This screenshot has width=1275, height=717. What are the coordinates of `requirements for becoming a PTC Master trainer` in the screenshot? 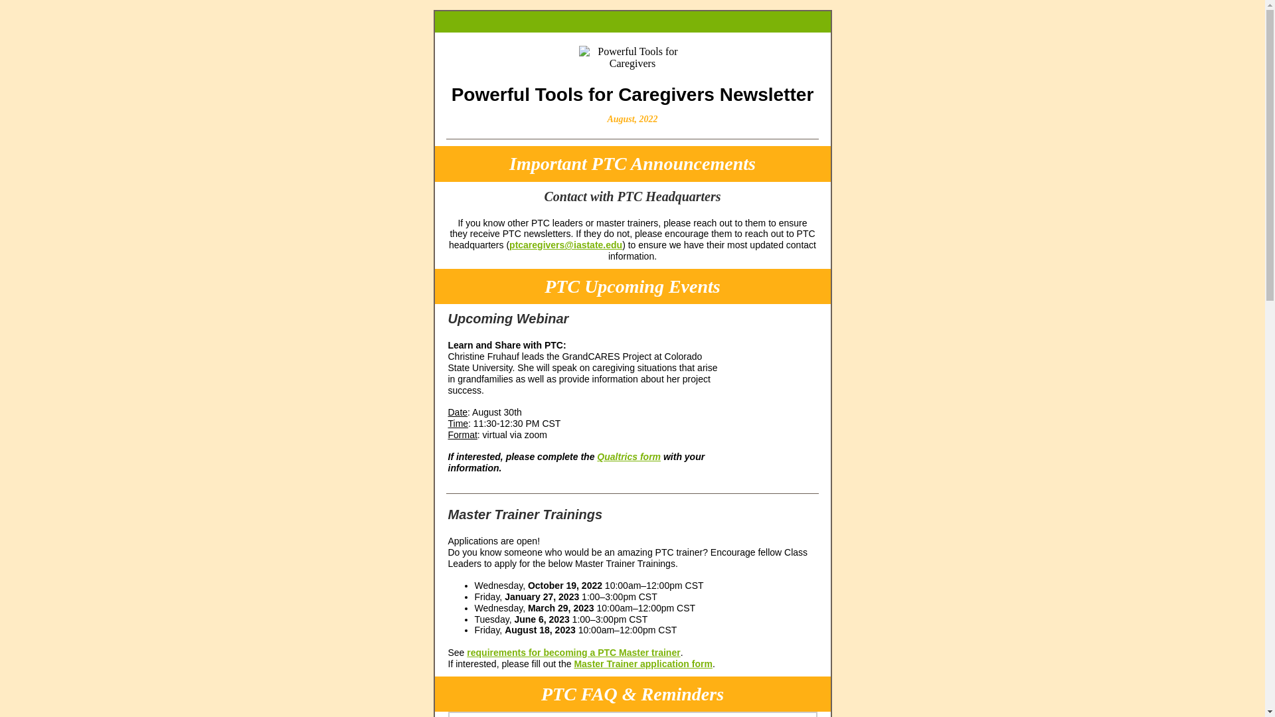 It's located at (572, 653).